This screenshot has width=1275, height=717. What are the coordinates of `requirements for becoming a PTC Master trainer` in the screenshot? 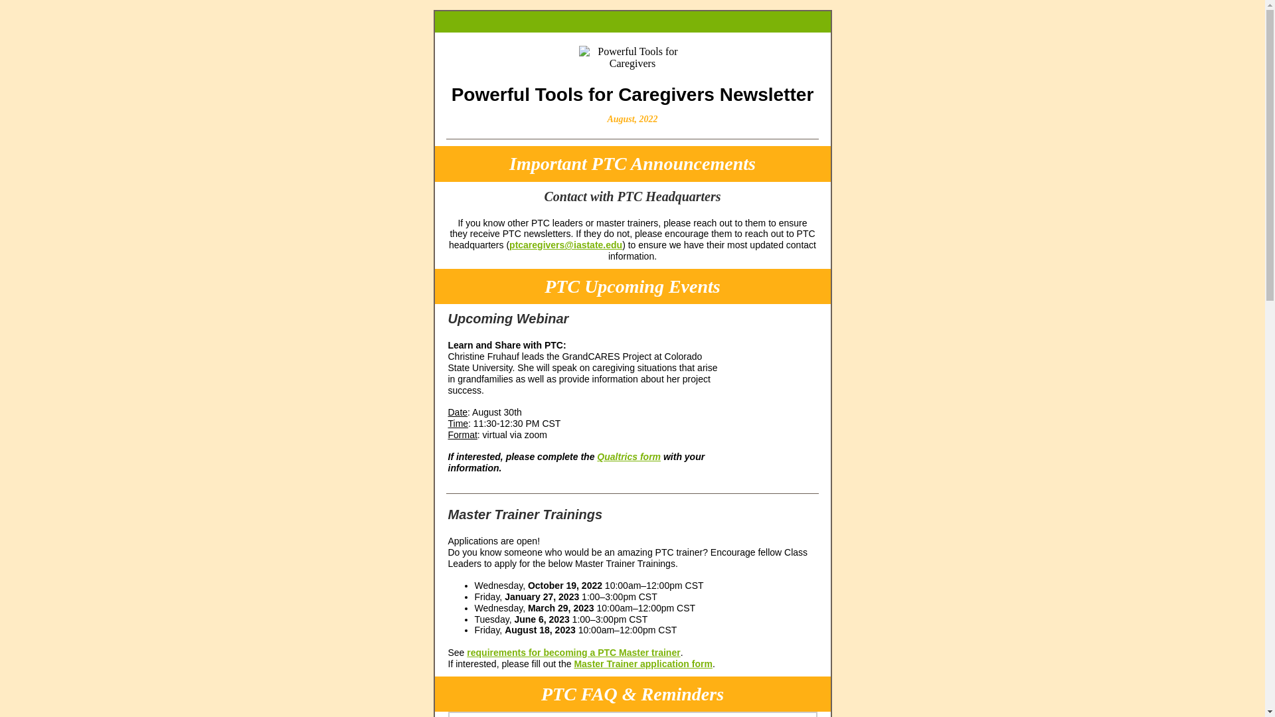 It's located at (572, 653).